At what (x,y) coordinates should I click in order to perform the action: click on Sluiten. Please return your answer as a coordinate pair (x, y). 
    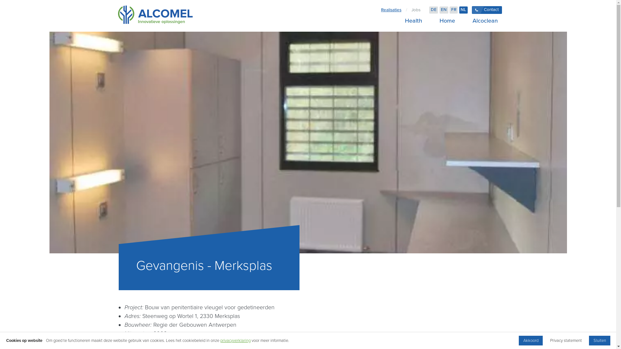
    Looking at the image, I should click on (600, 341).